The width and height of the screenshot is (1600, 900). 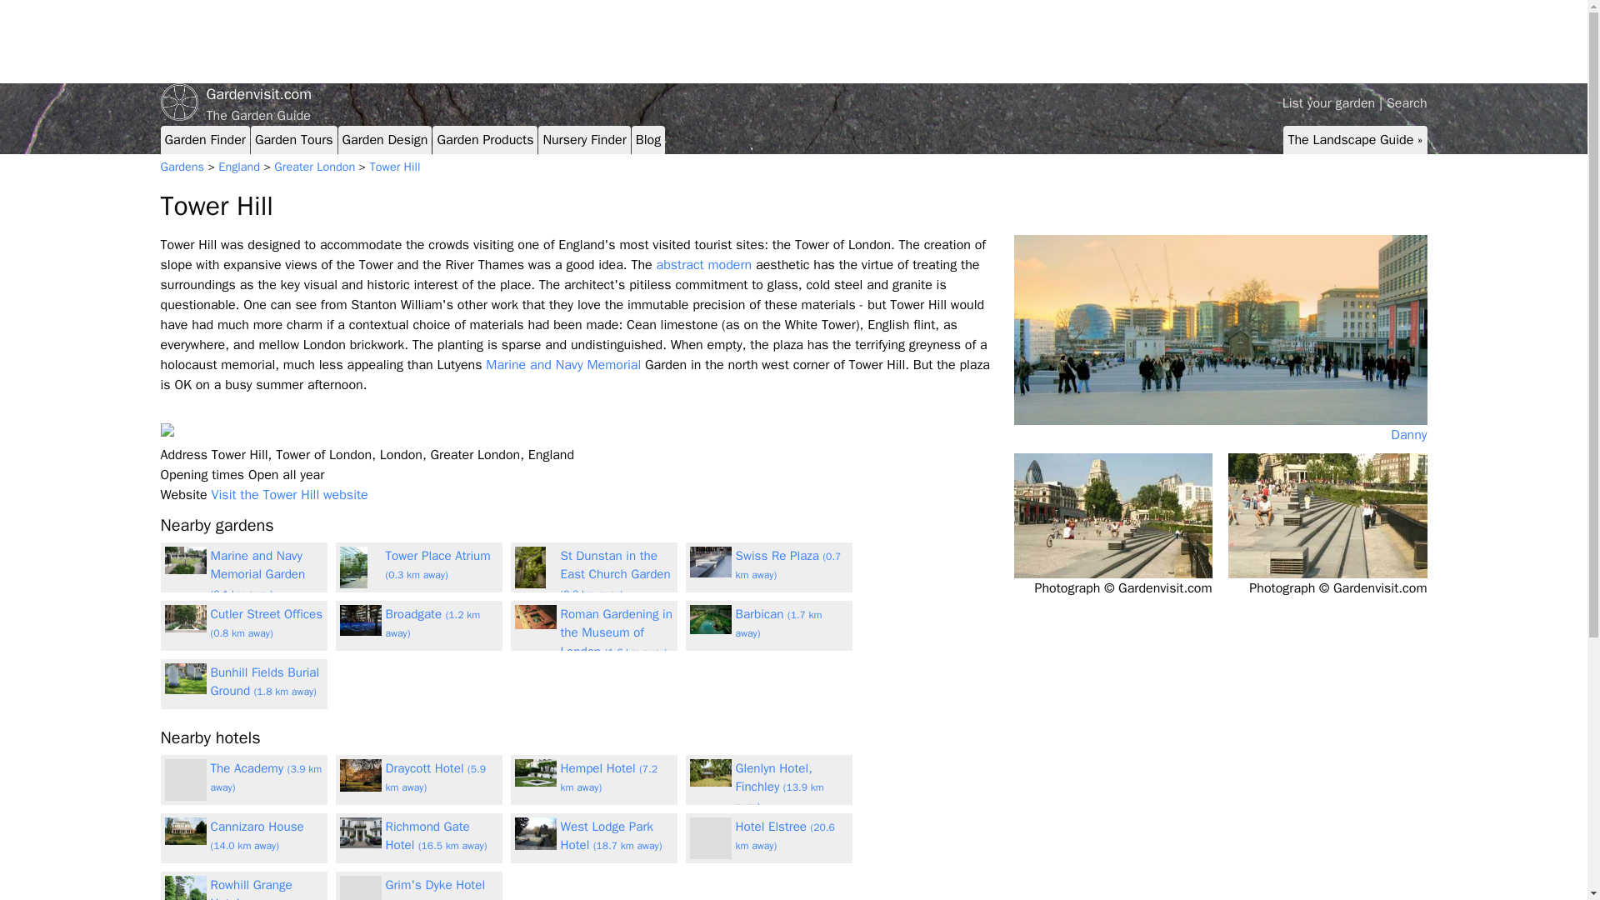 What do you see at coordinates (647, 140) in the screenshot?
I see `Blog` at bounding box center [647, 140].